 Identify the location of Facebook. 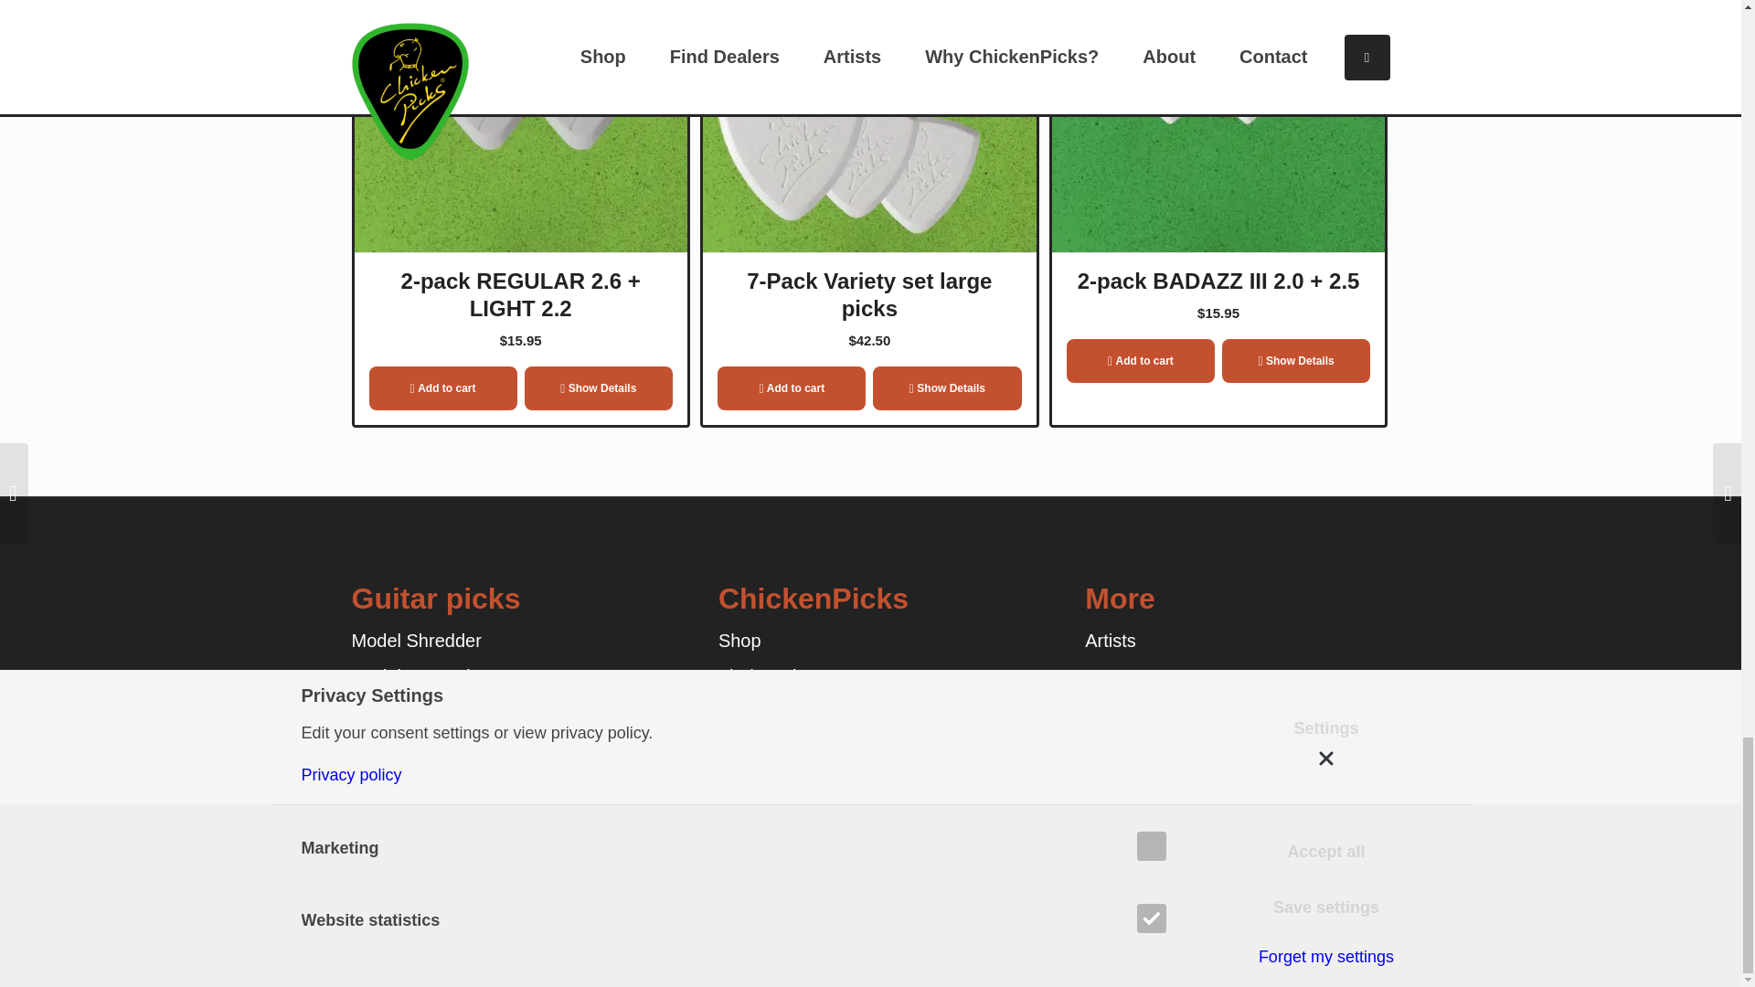
(1316, 934).